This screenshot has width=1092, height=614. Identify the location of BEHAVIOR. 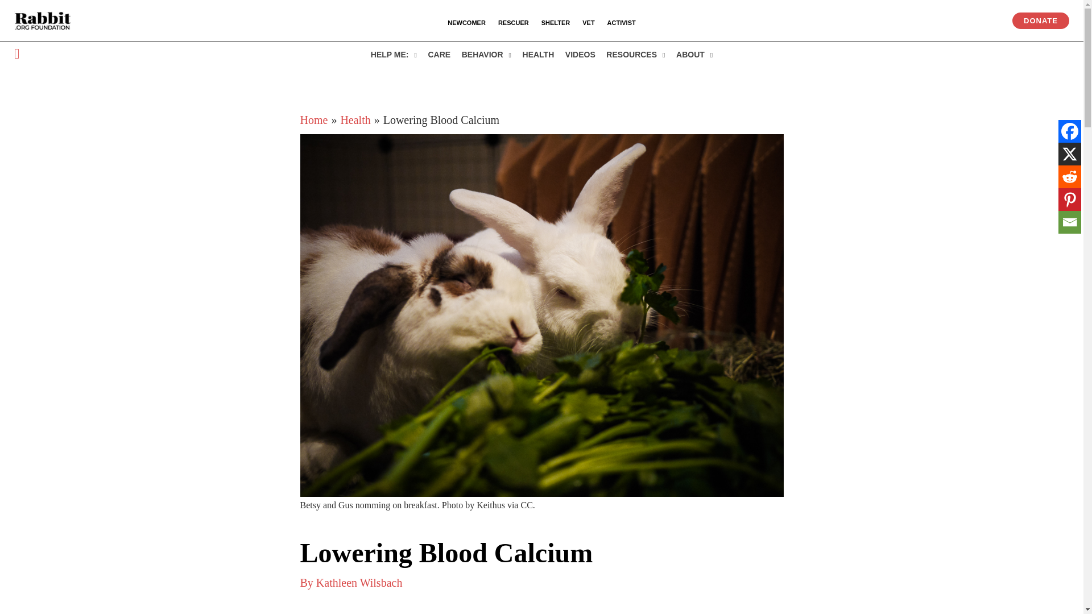
(486, 54).